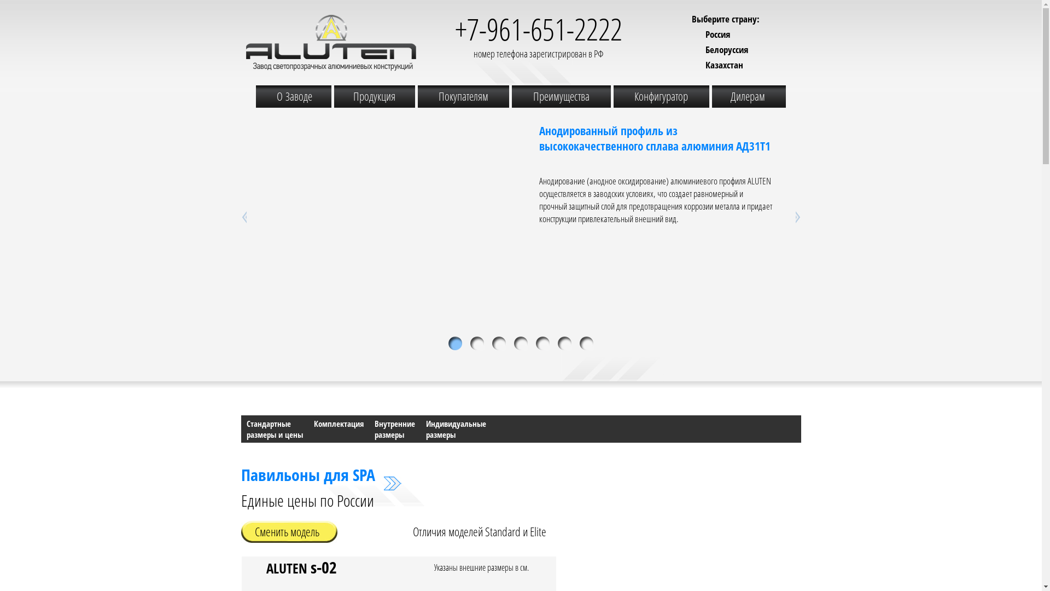 The width and height of the screenshot is (1050, 591). Describe the element at coordinates (521, 344) in the screenshot. I see ` ` at that location.